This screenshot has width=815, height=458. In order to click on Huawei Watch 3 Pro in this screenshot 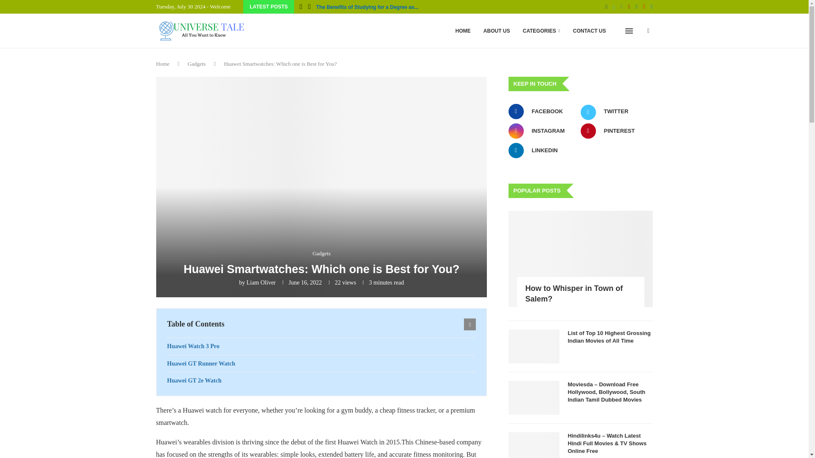, I will do `click(321, 346)`.